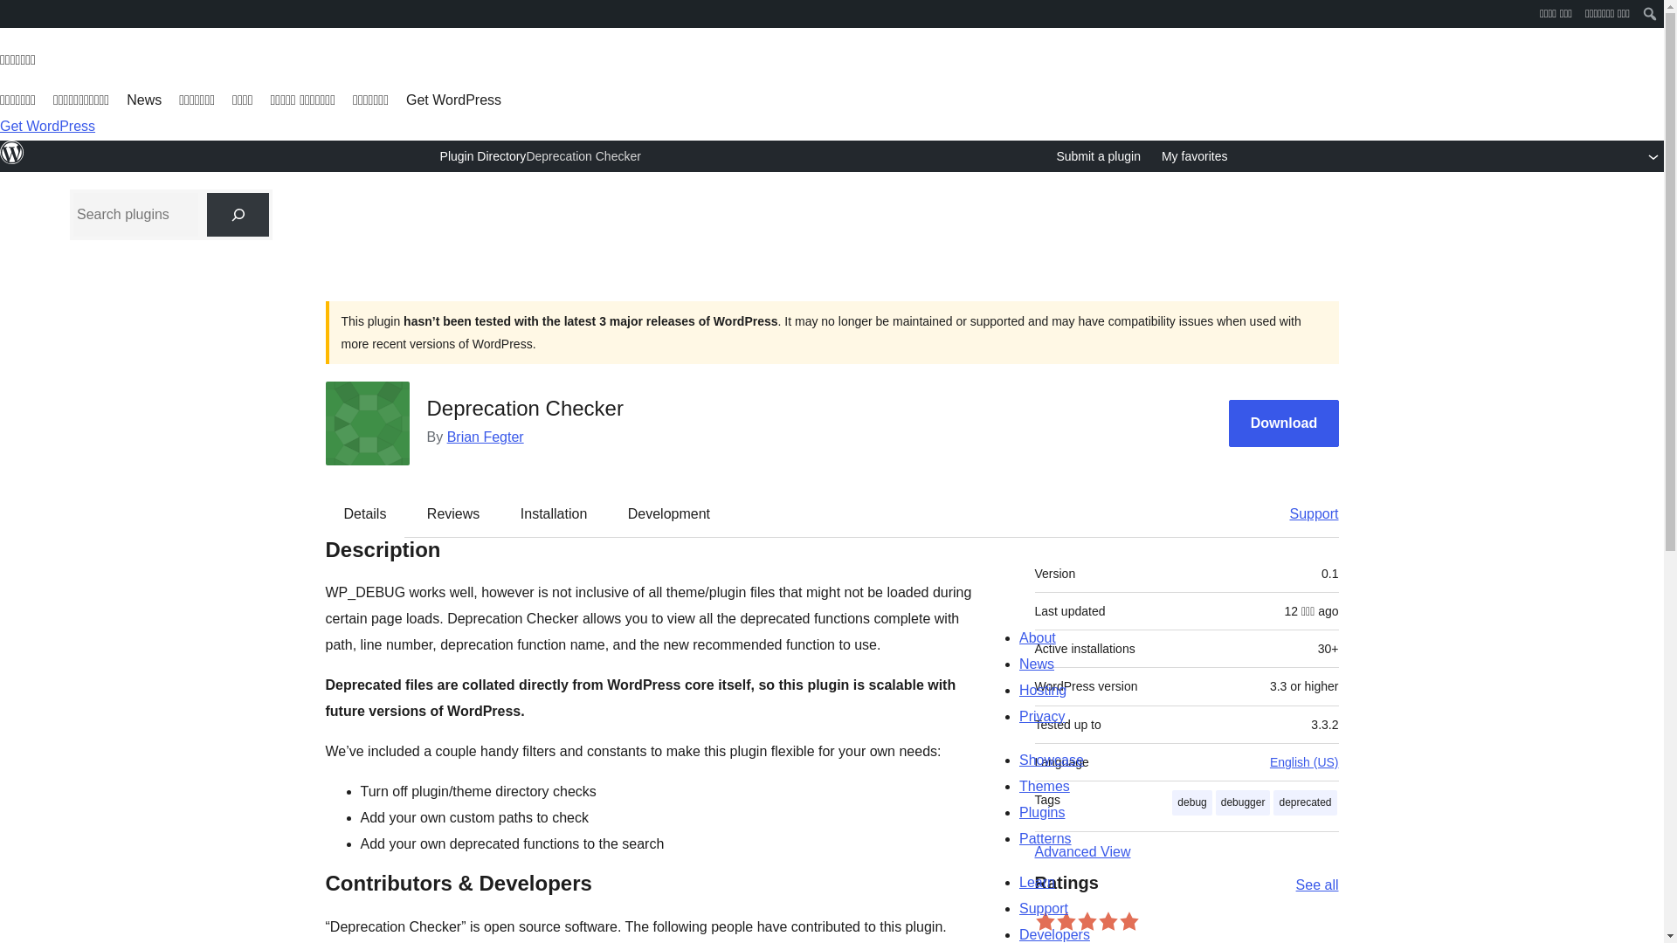 The width and height of the screenshot is (1677, 943). What do you see at coordinates (1305, 513) in the screenshot?
I see `Support` at bounding box center [1305, 513].